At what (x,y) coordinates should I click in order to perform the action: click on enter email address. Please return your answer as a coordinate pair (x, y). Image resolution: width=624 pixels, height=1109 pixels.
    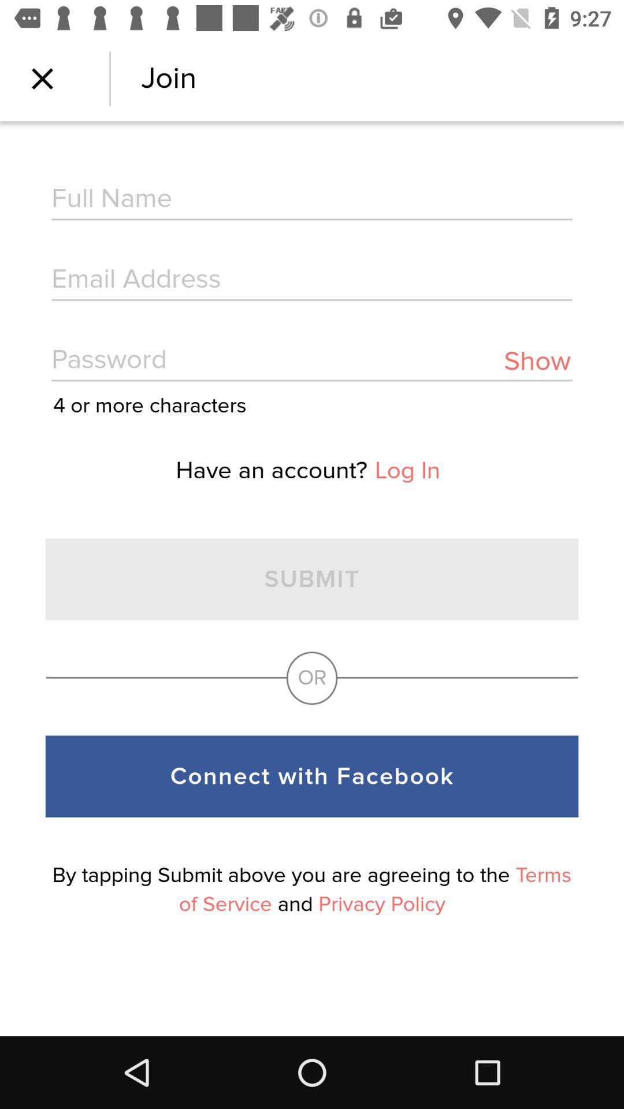
    Looking at the image, I should click on (312, 281).